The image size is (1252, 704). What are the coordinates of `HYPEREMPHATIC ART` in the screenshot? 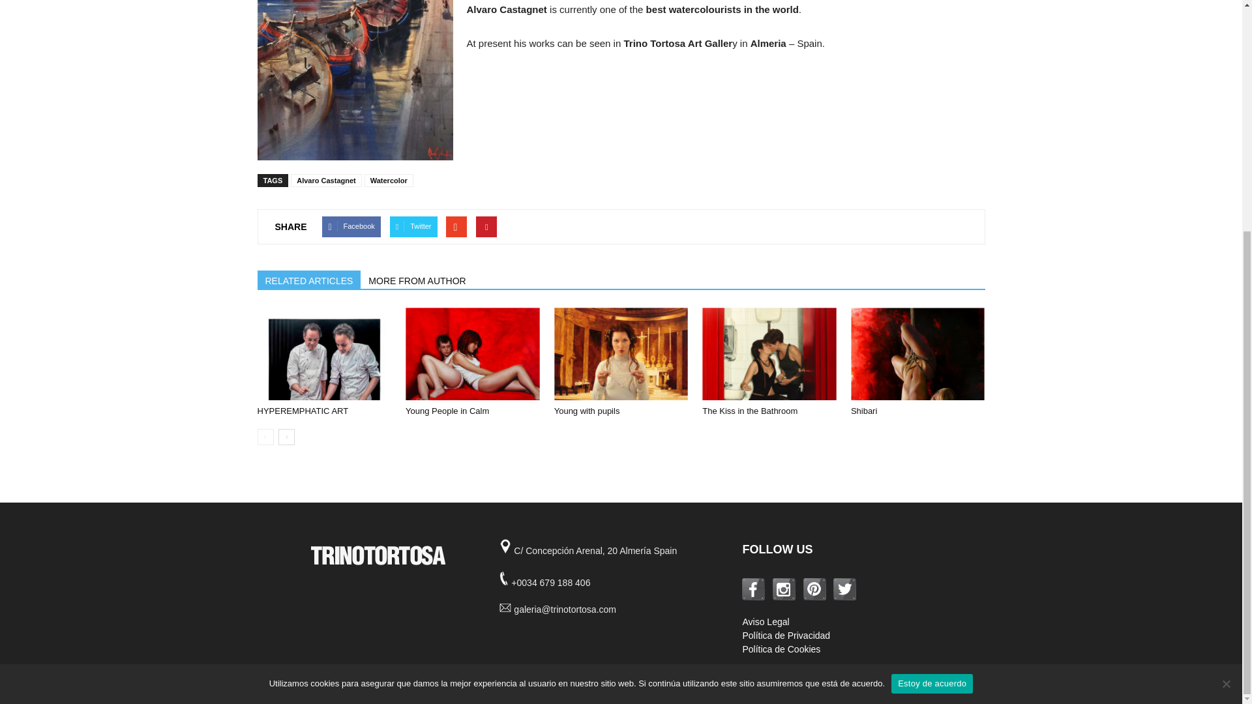 It's located at (302, 411).